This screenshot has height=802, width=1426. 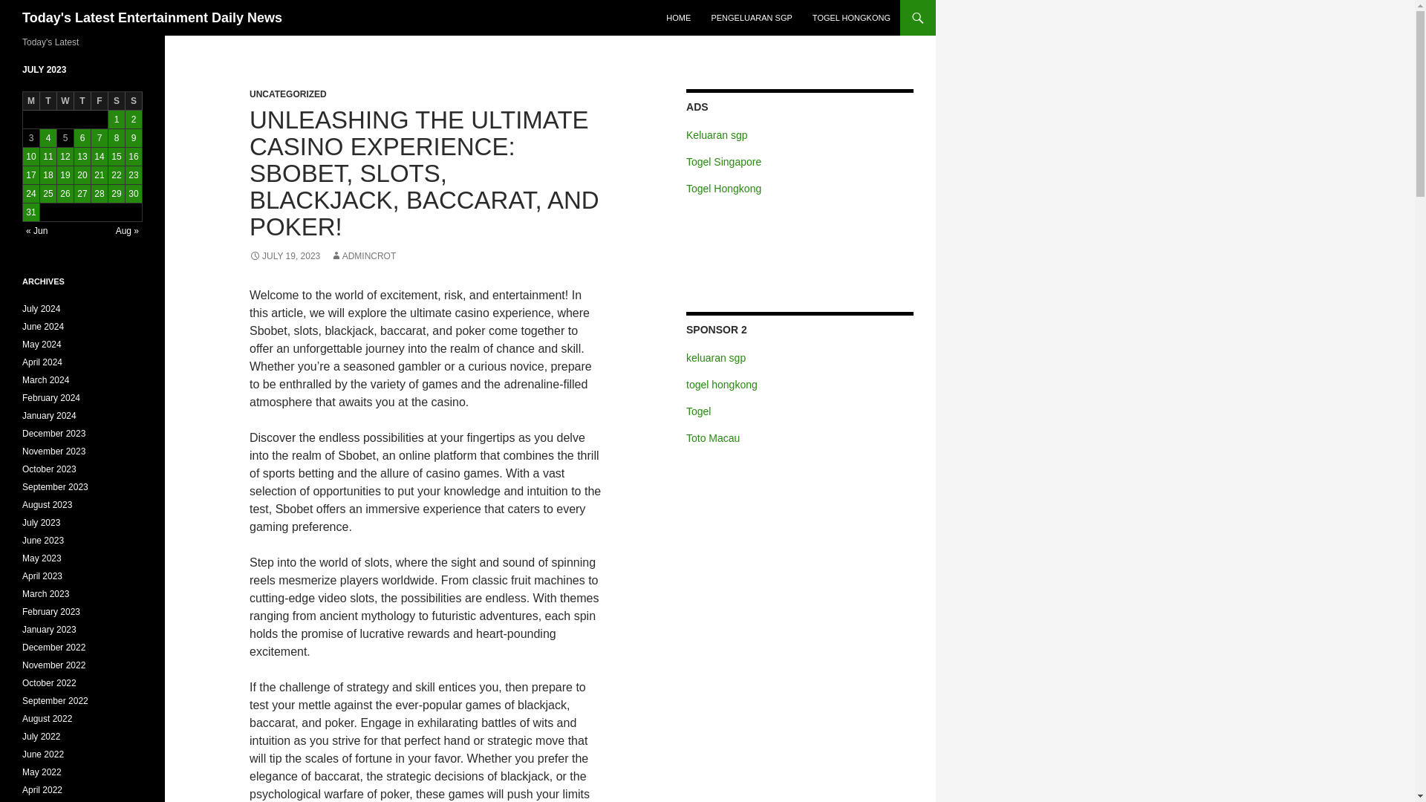 What do you see at coordinates (133, 119) in the screenshot?
I see `2` at bounding box center [133, 119].